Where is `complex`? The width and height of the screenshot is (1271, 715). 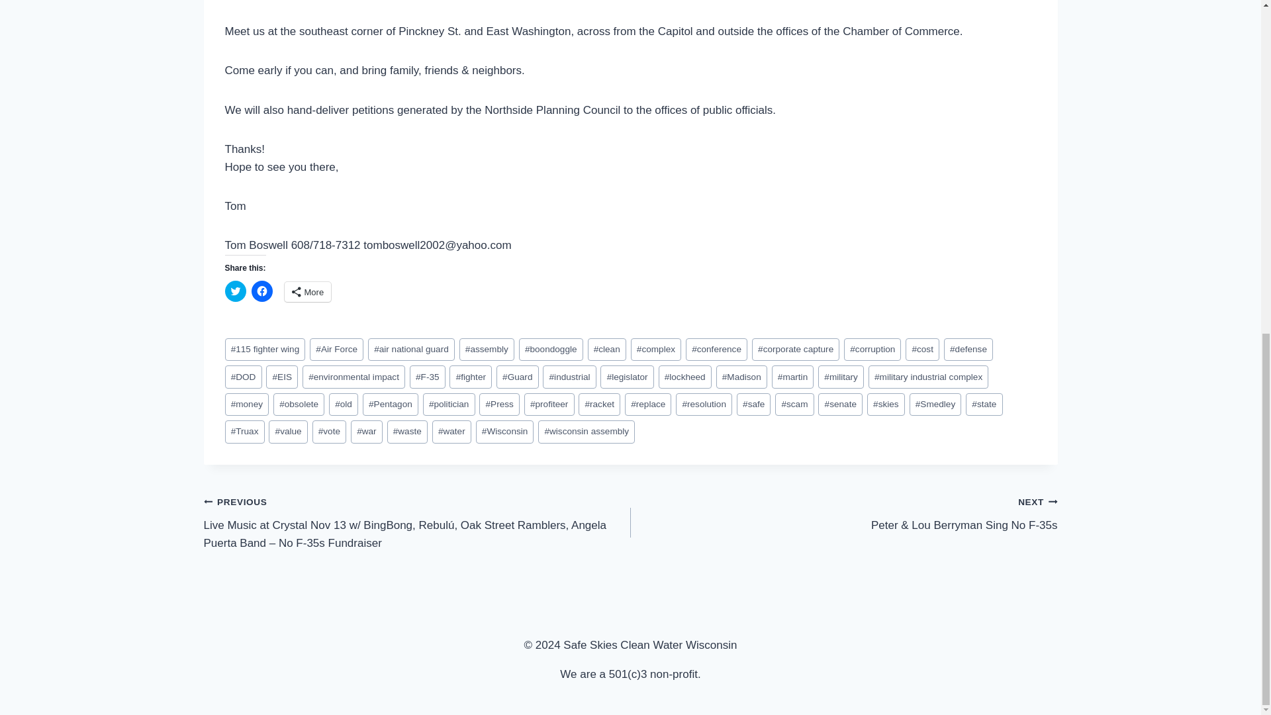 complex is located at coordinates (655, 350).